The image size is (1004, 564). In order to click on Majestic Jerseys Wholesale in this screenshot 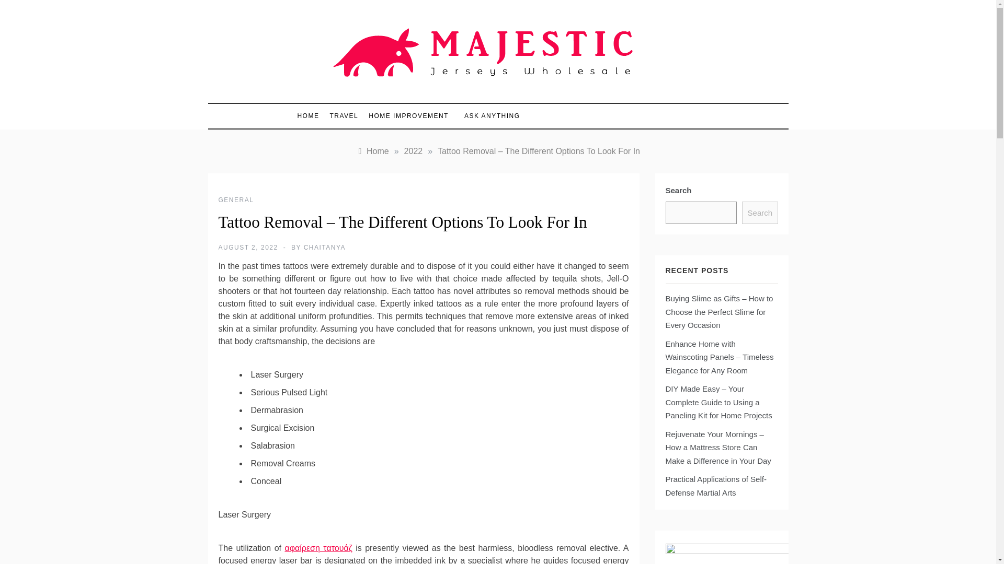, I will do `click(453, 93)`.